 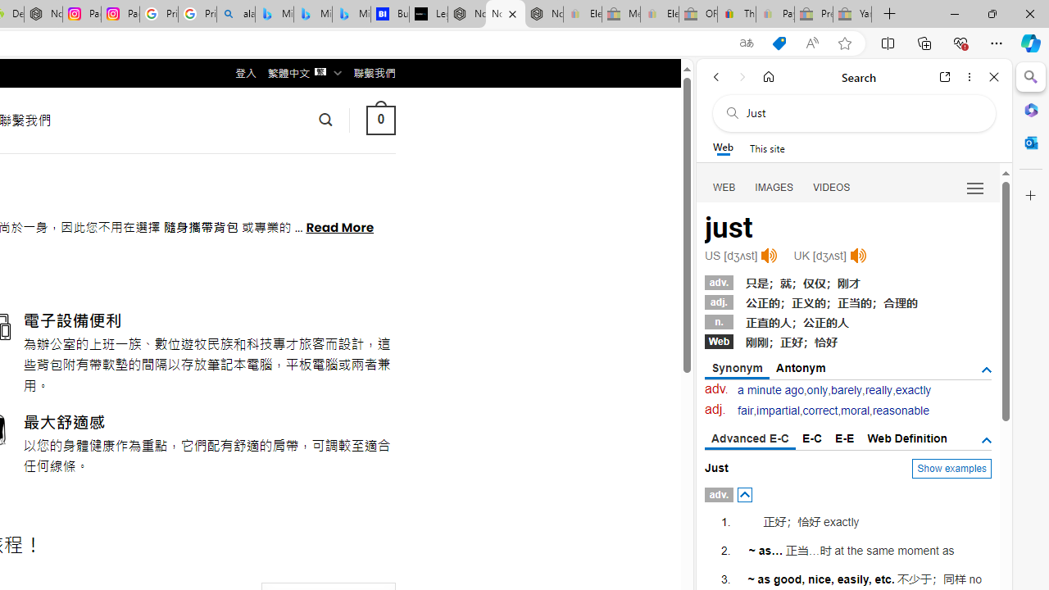 I want to click on only, so click(x=818, y=390).